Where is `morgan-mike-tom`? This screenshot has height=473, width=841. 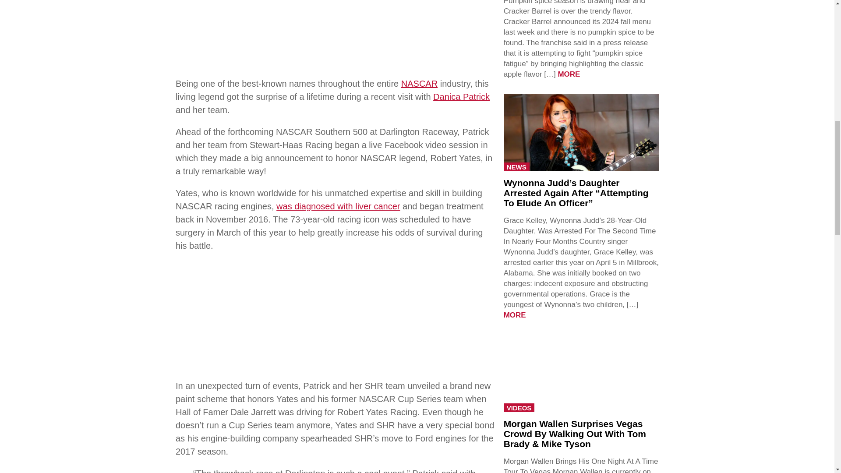
morgan-mike-tom is located at coordinates (581, 373).